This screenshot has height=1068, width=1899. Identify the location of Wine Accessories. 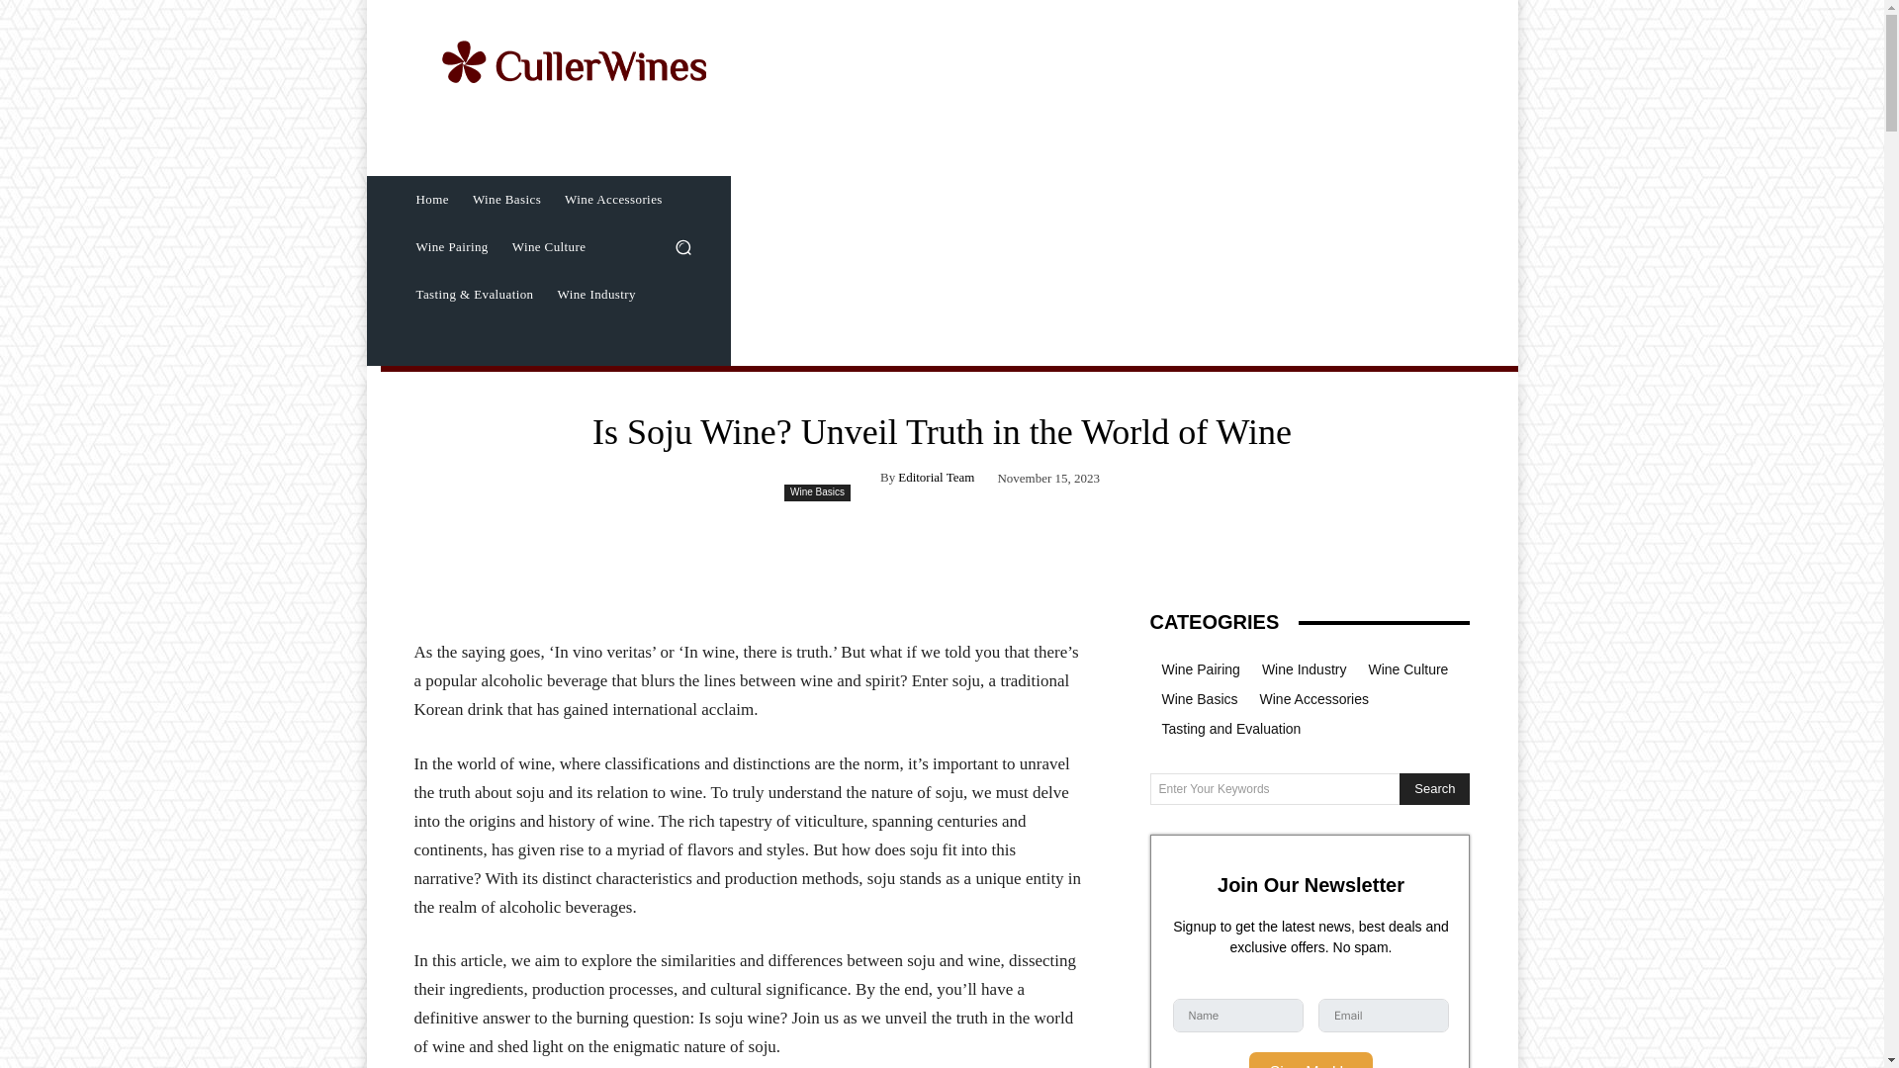
(613, 200).